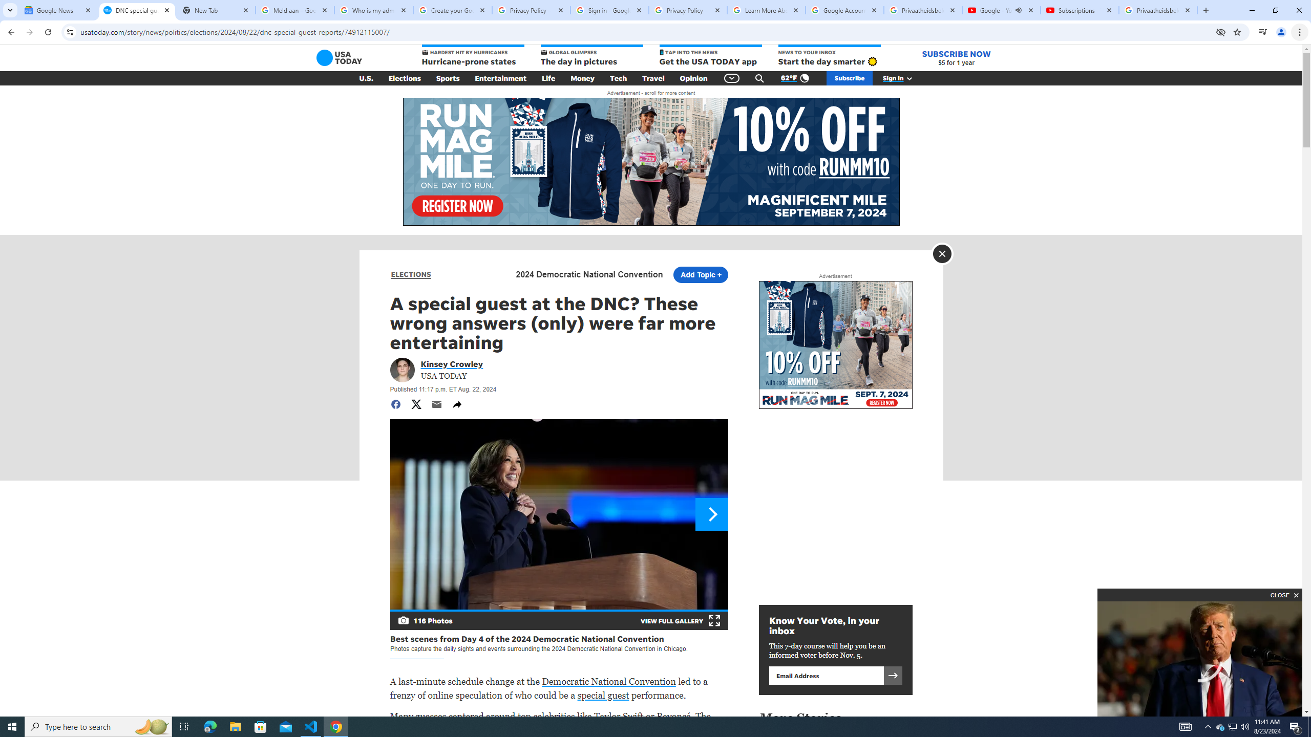  Describe the element at coordinates (645, 32) in the screenshot. I see `Address and search bar` at that location.